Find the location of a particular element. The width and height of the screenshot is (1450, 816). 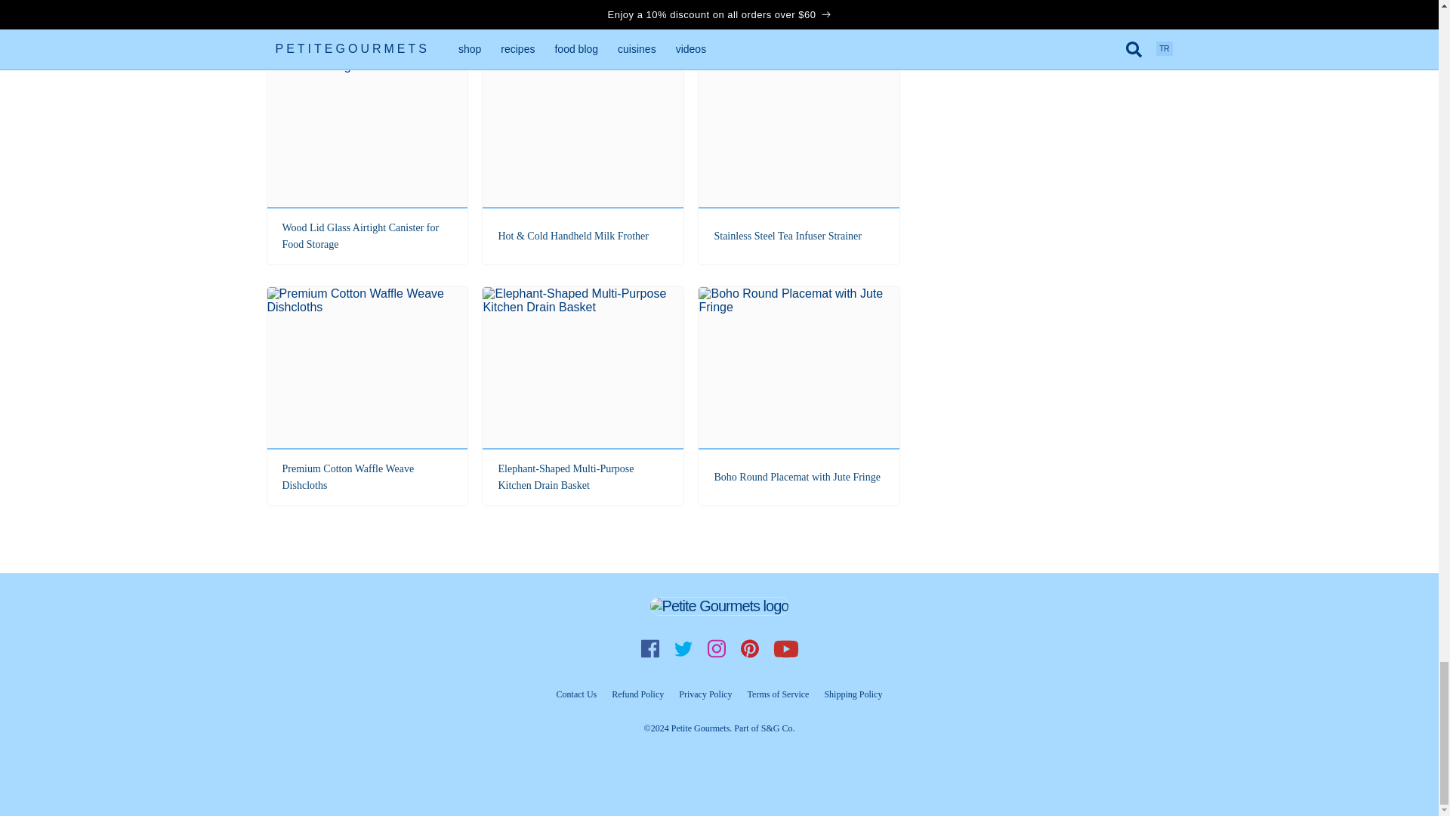

Elephant-Shaped Multi-Purpose Kitchen Drain Basket is located at coordinates (583, 396).